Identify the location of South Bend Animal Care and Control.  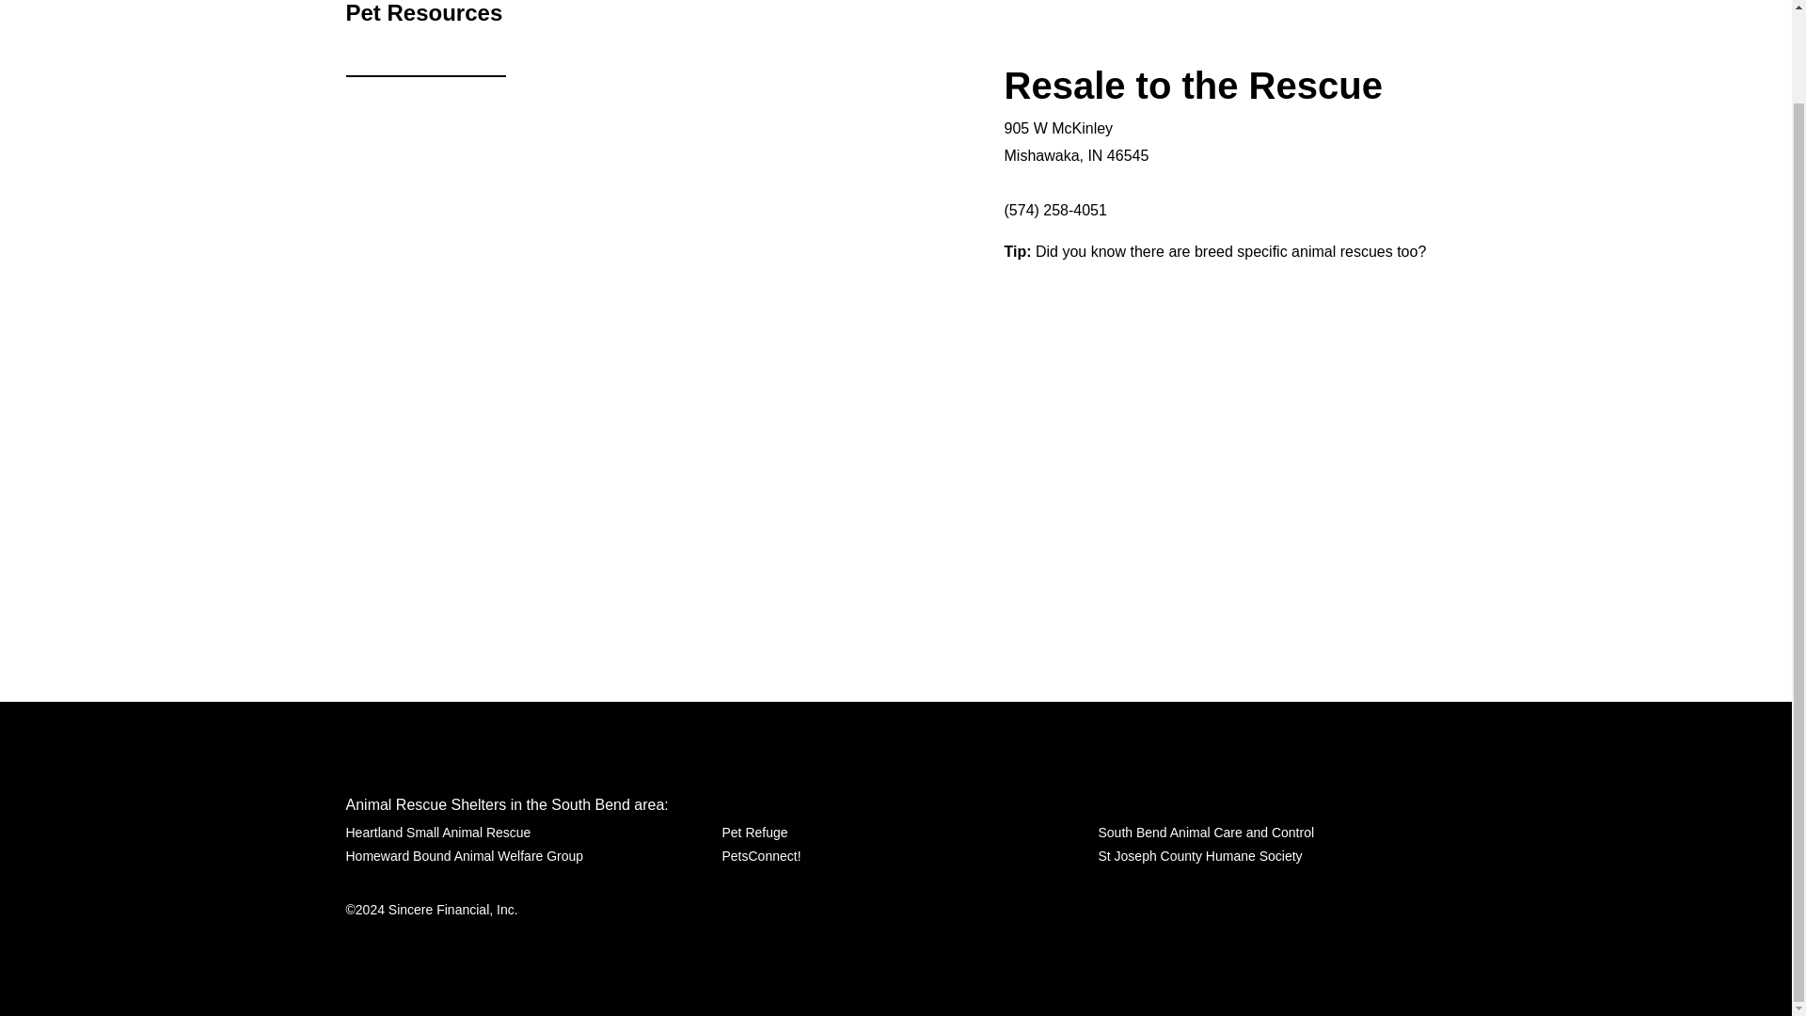
(1206, 832).